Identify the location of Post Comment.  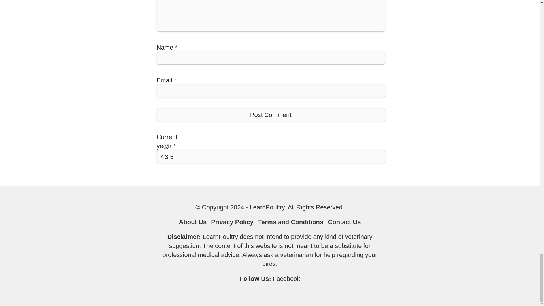
(270, 115).